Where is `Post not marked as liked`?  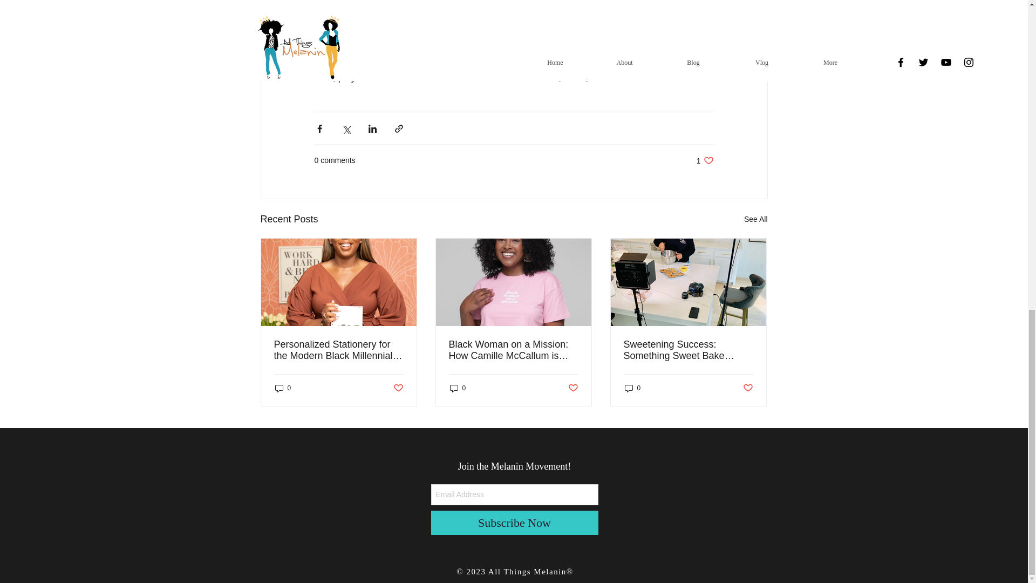
Post not marked as liked is located at coordinates (705, 160).